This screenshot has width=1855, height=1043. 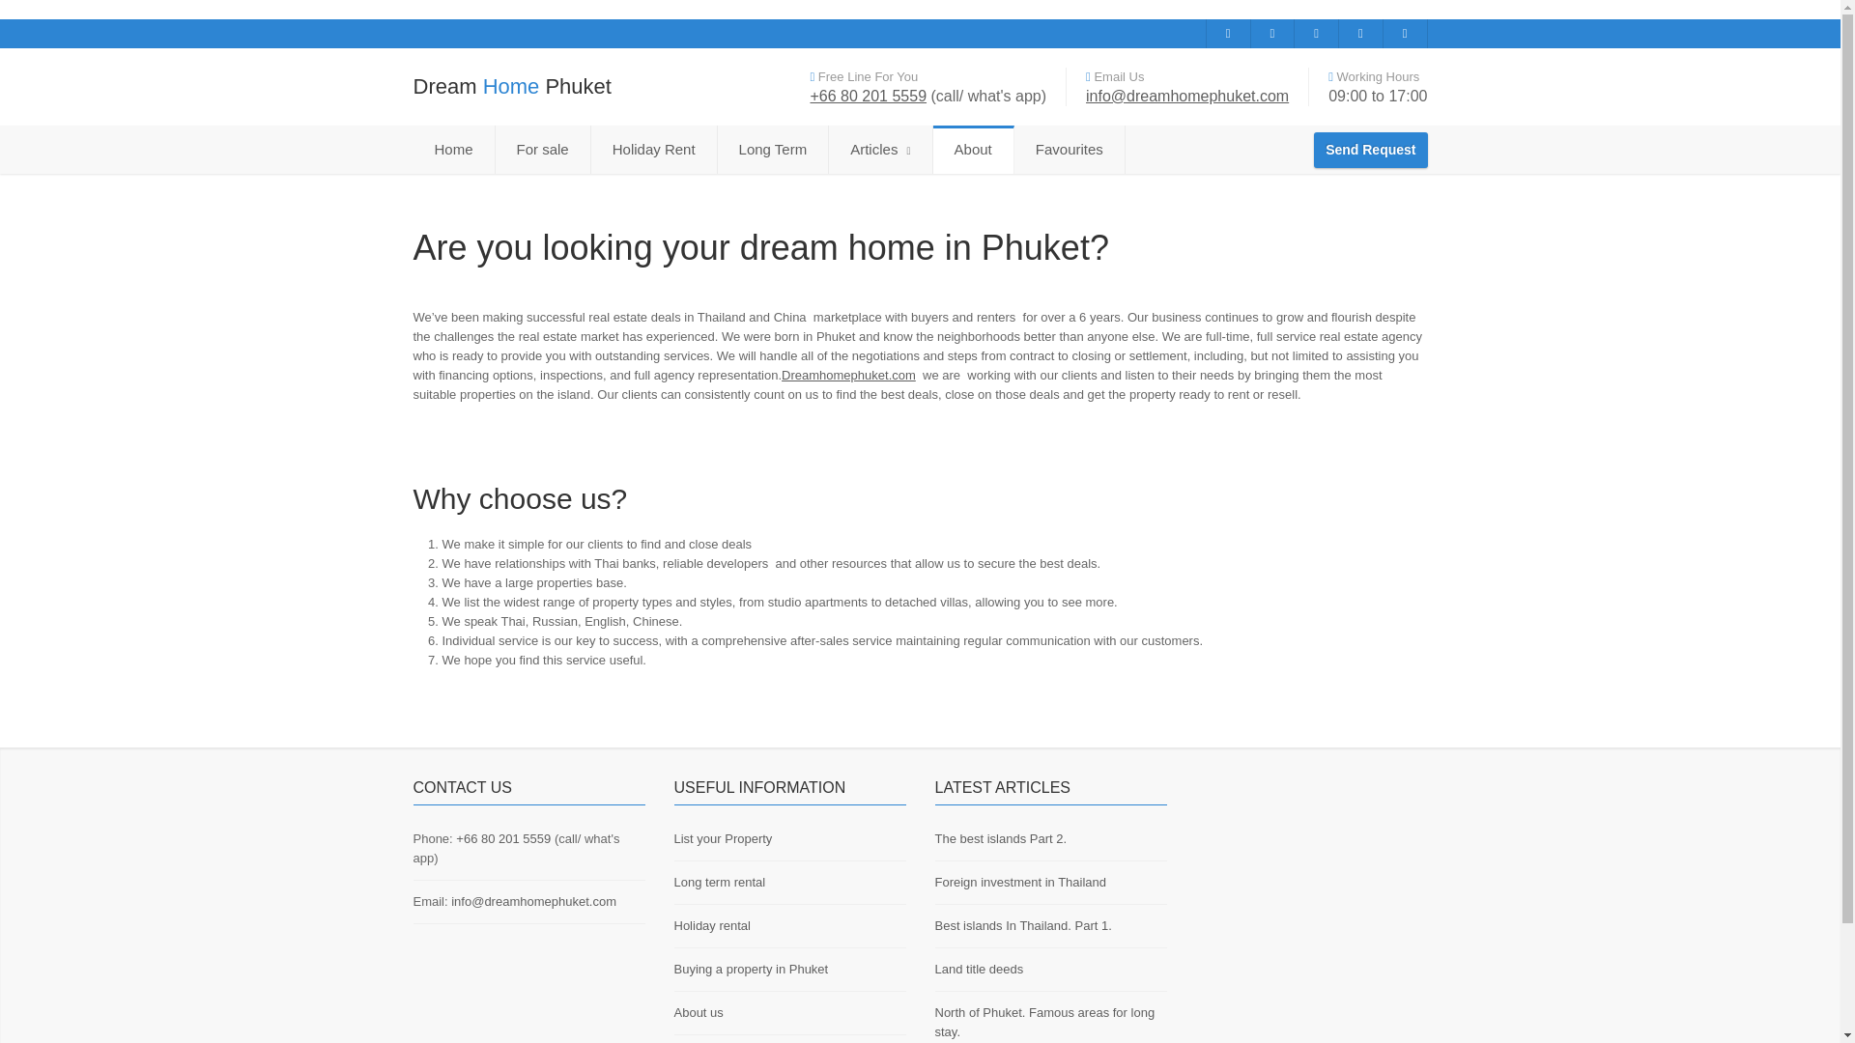 What do you see at coordinates (1022, 925) in the screenshot?
I see `Best islands In Thailand. Part 1.` at bounding box center [1022, 925].